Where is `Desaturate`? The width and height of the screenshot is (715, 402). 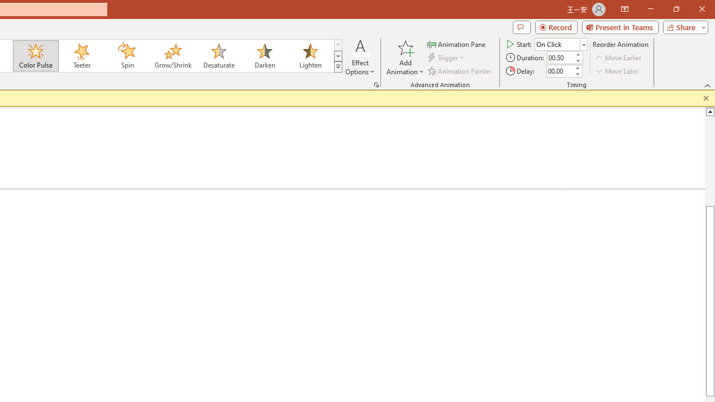 Desaturate is located at coordinates (218, 56).